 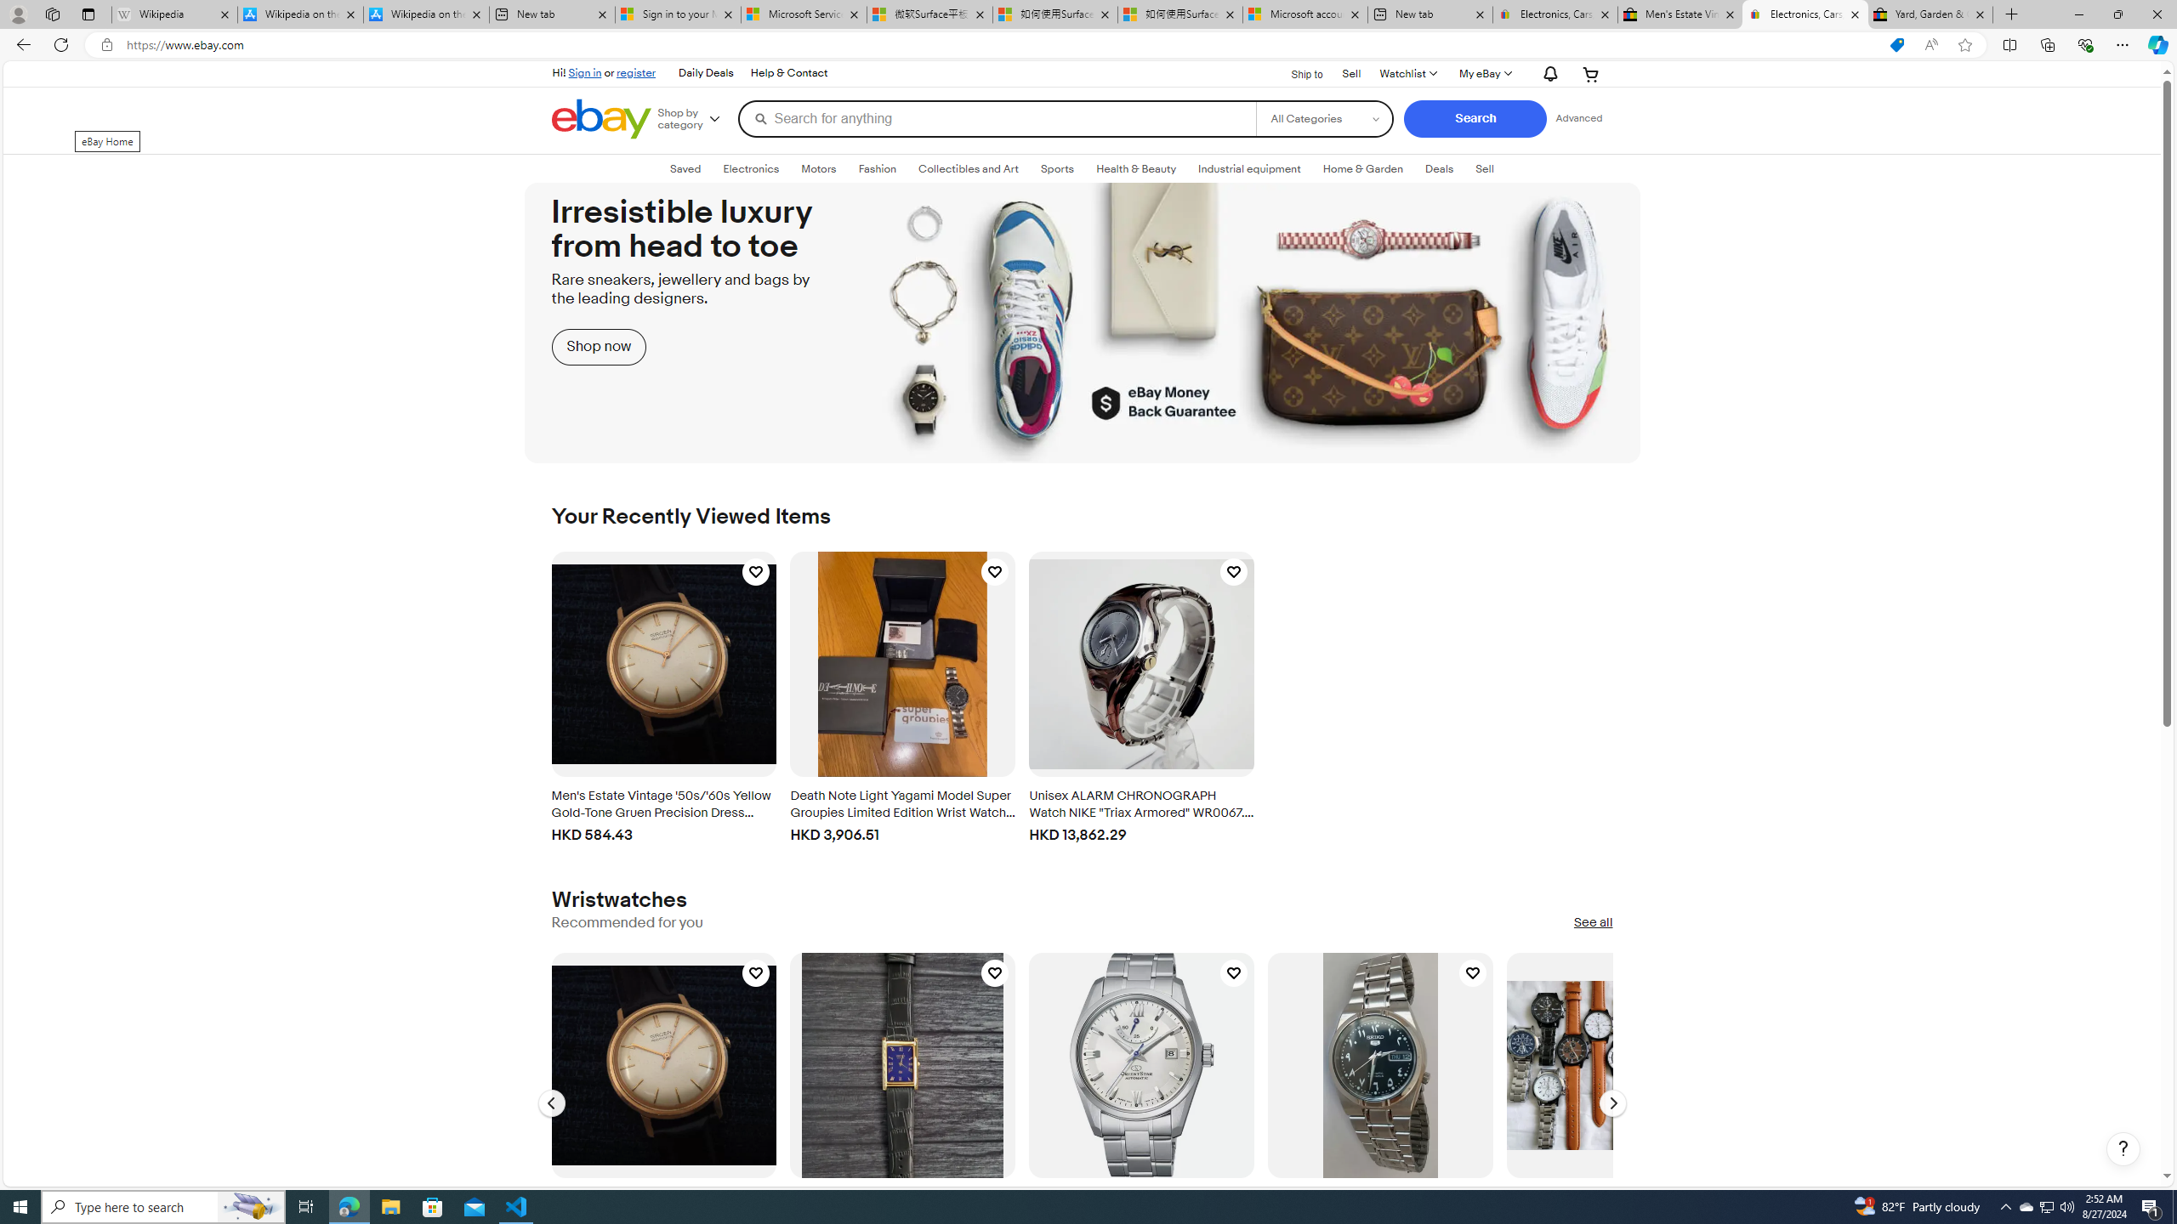 What do you see at coordinates (1484, 73) in the screenshot?
I see `My eBayExpand My eBay` at bounding box center [1484, 73].